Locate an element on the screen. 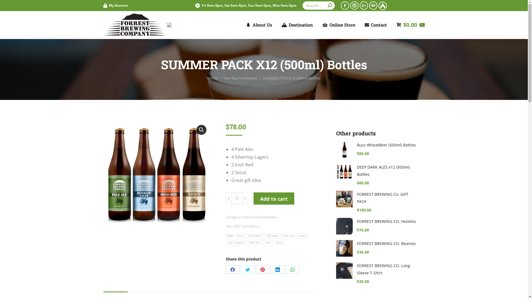 Image resolution: width=532 pixels, height=299 pixels. FORREST BREWING CO. Beanies is located at coordinates (387, 244).